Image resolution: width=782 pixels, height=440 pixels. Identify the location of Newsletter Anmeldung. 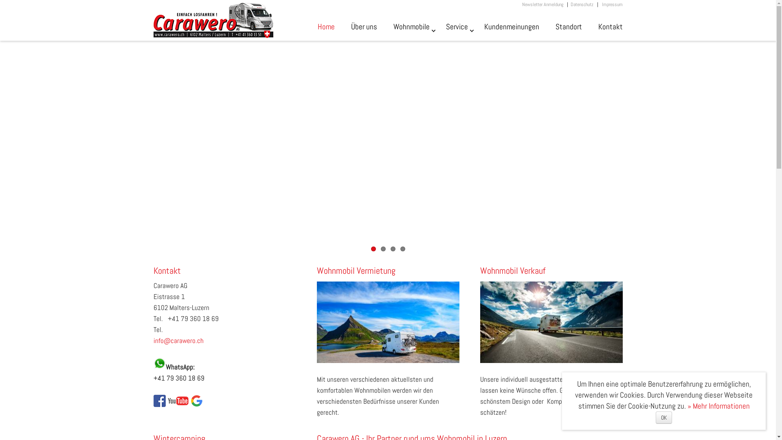
(543, 4).